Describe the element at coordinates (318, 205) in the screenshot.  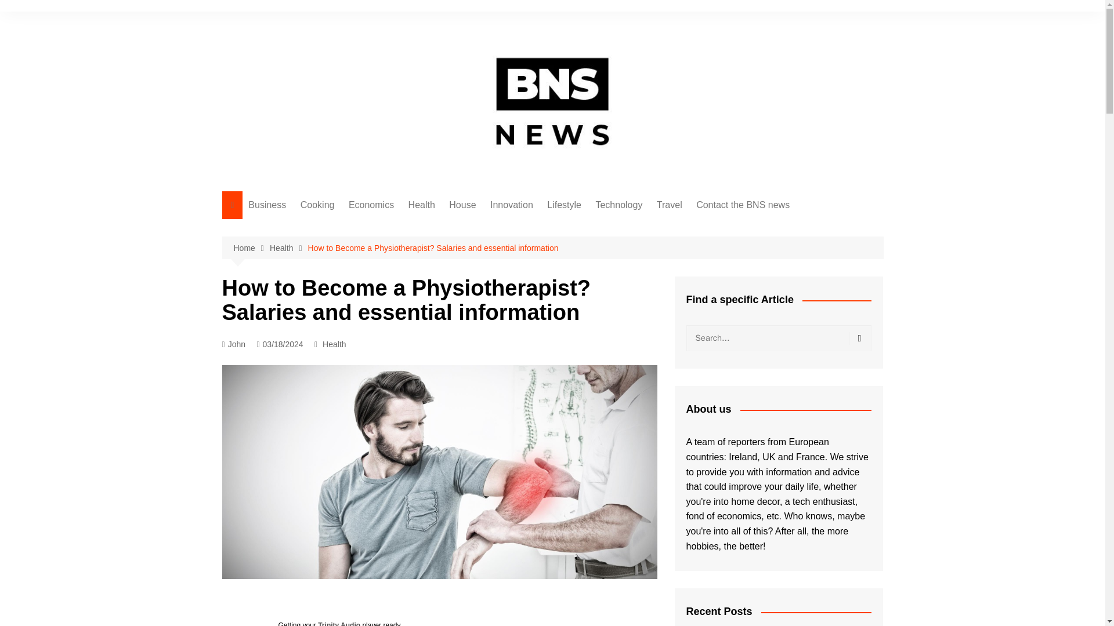
I see `Cooking` at that location.